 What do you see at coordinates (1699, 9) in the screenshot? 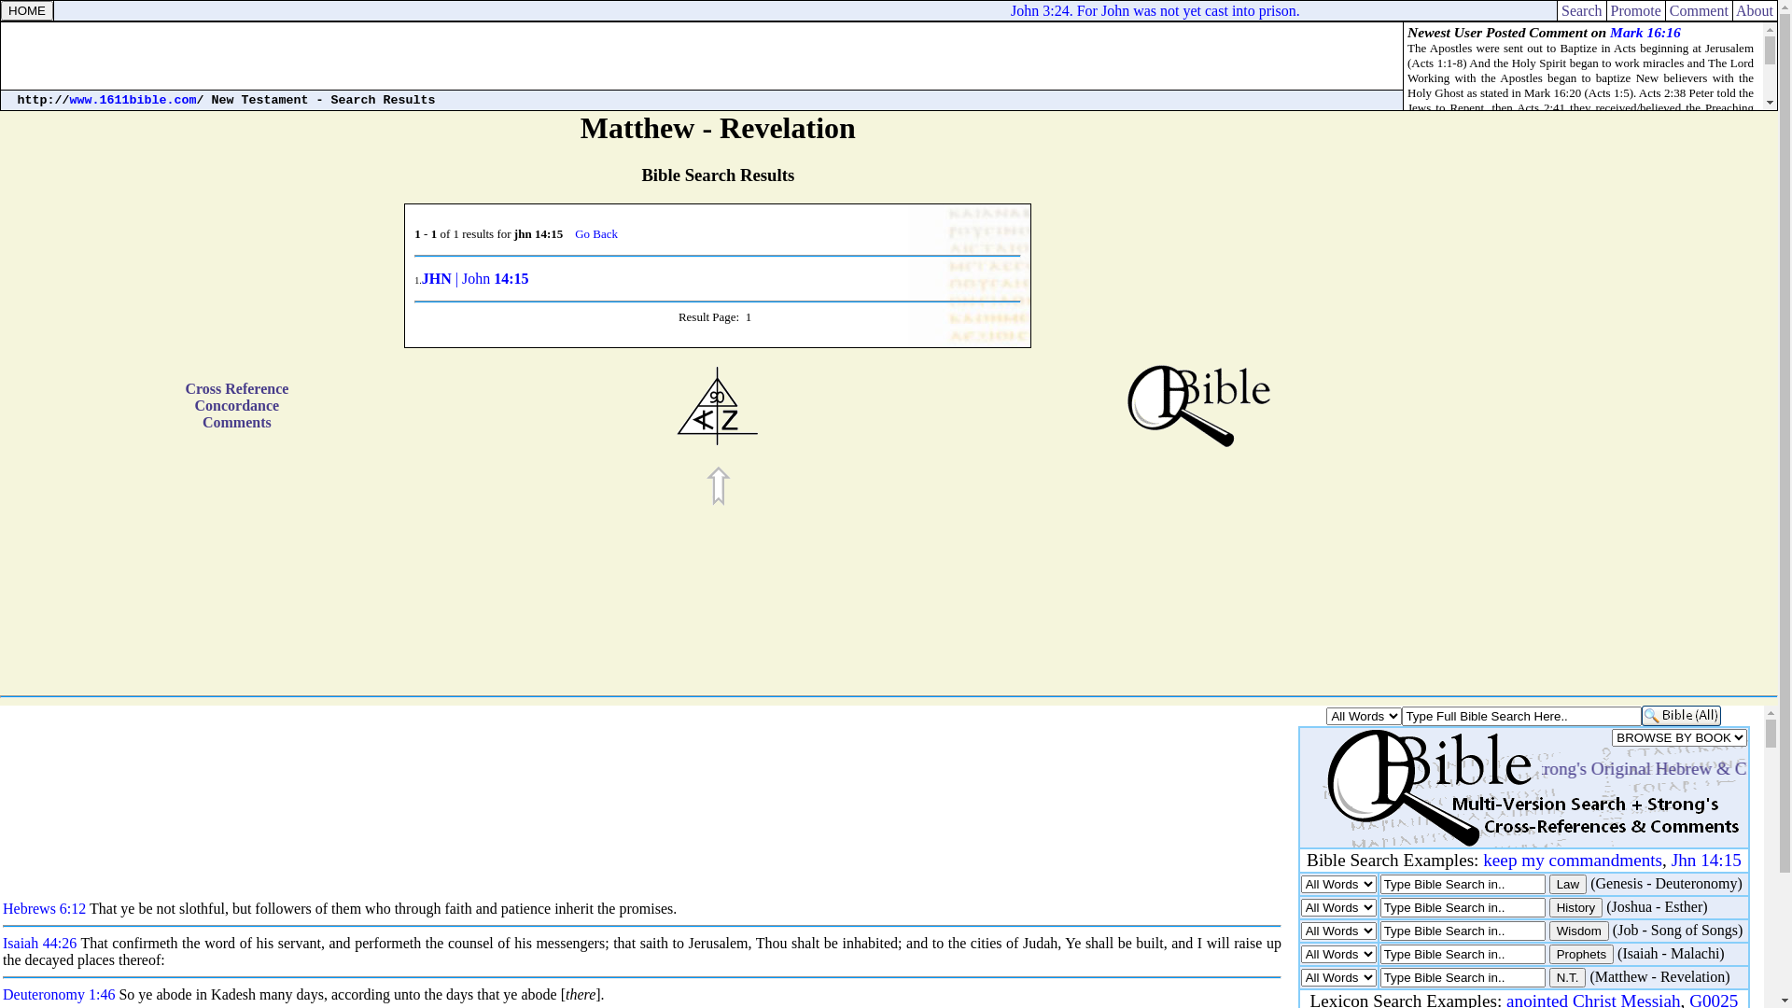
I see ` Comment ` at bounding box center [1699, 9].